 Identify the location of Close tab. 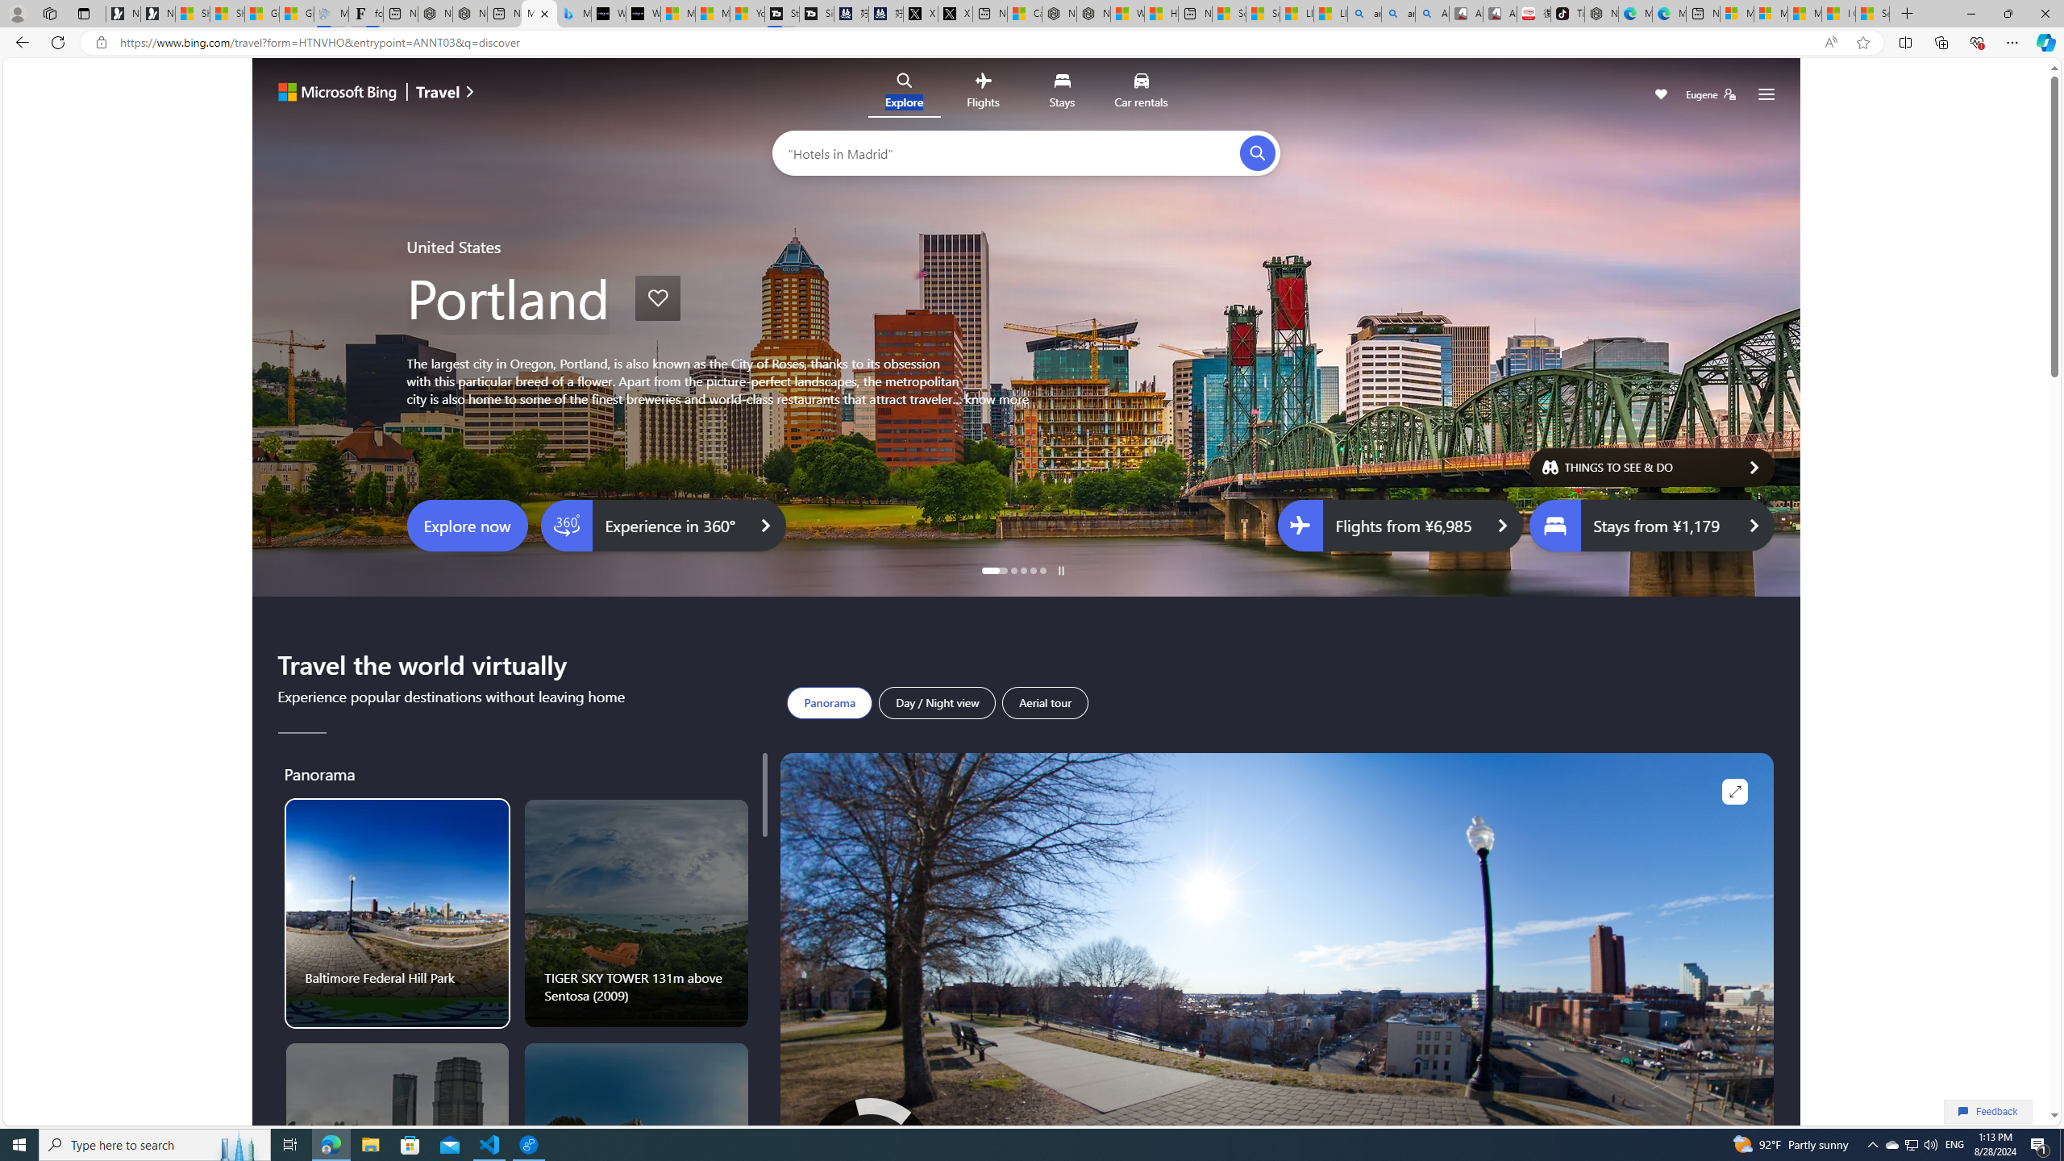
(545, 13).